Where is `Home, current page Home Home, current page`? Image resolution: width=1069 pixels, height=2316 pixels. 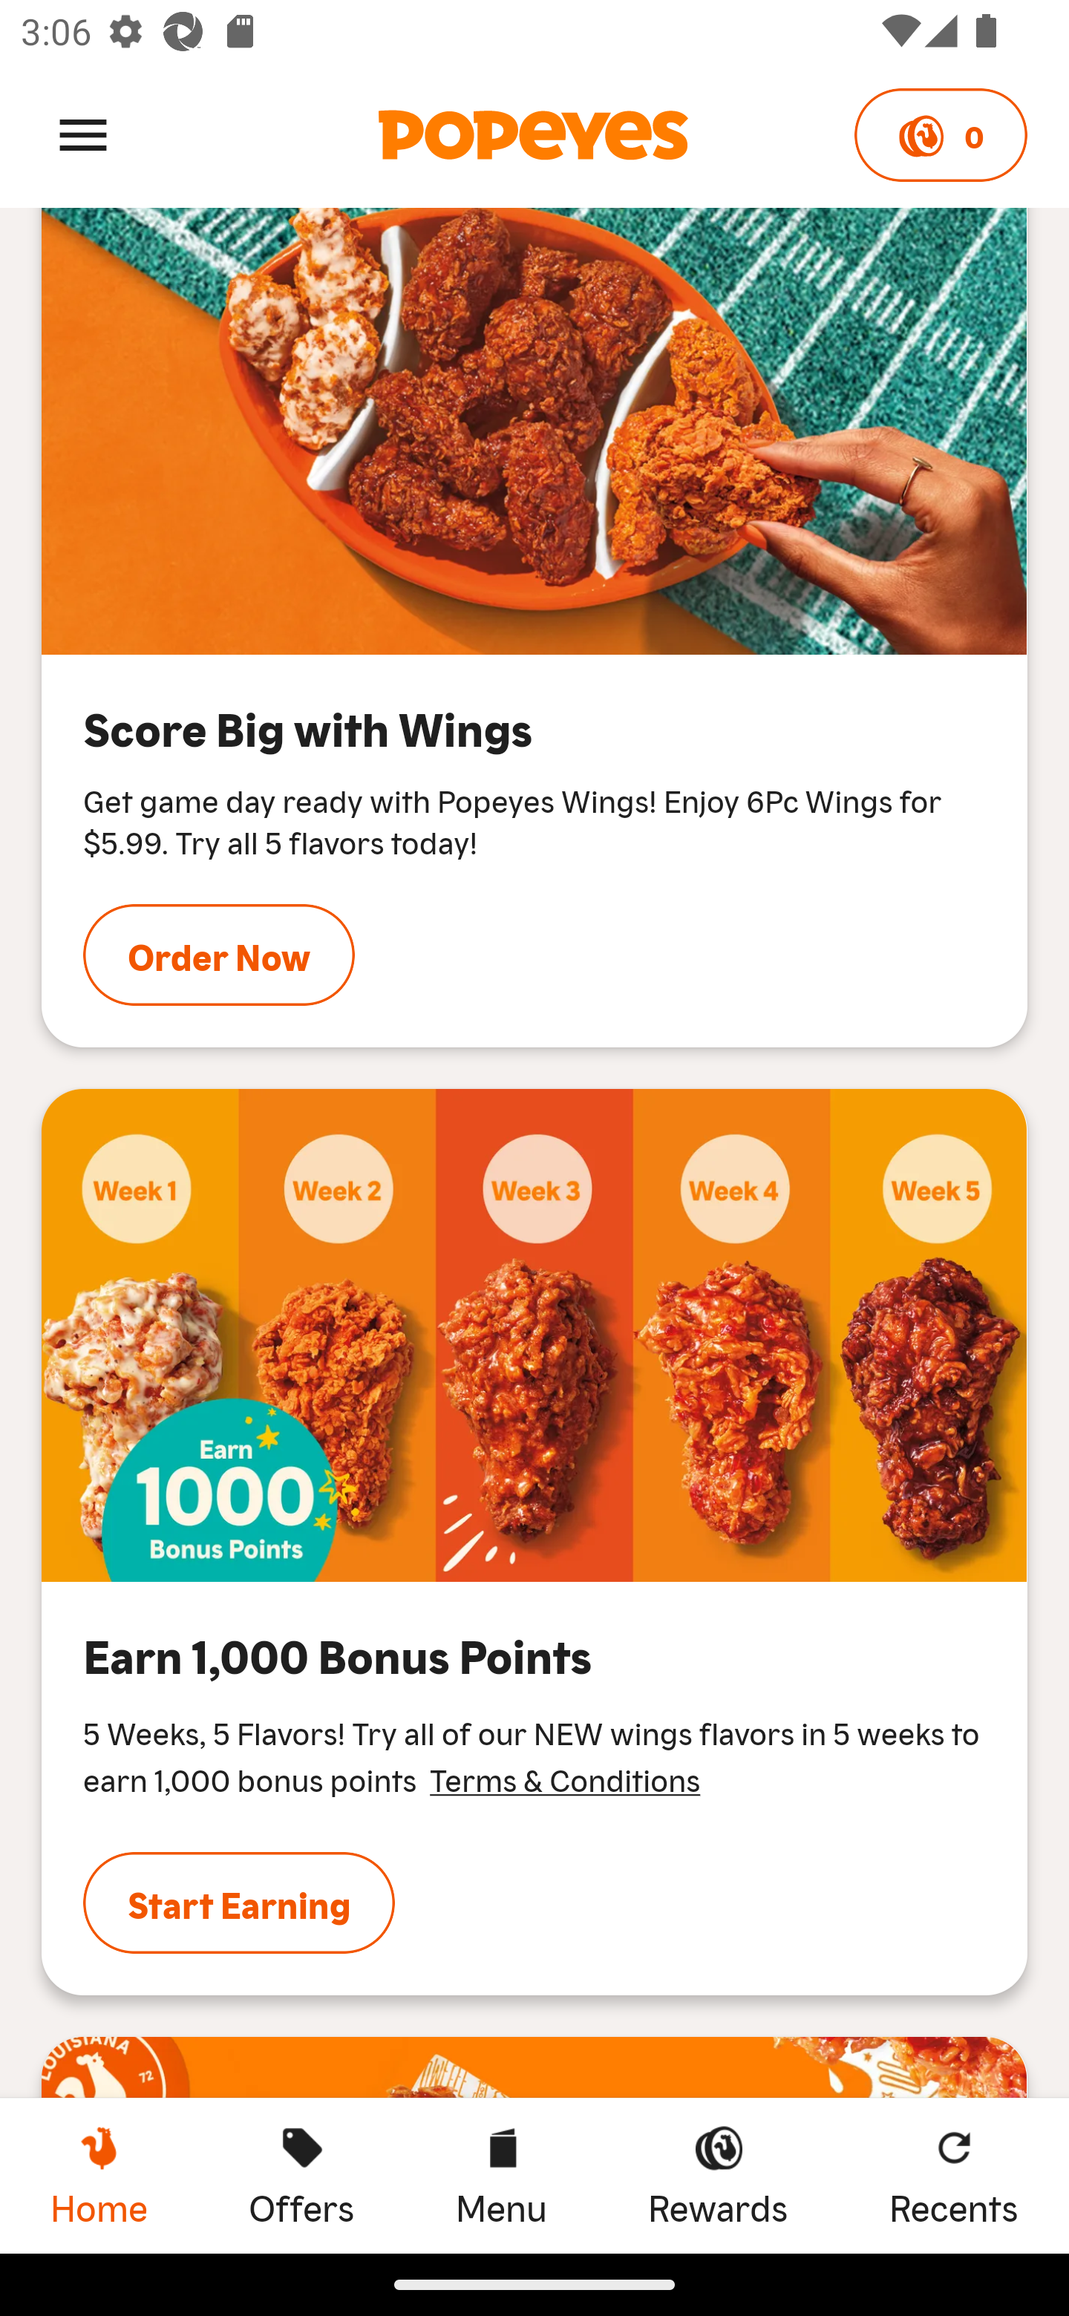
Home, current page Home Home, current page is located at coordinates (99, 2175).